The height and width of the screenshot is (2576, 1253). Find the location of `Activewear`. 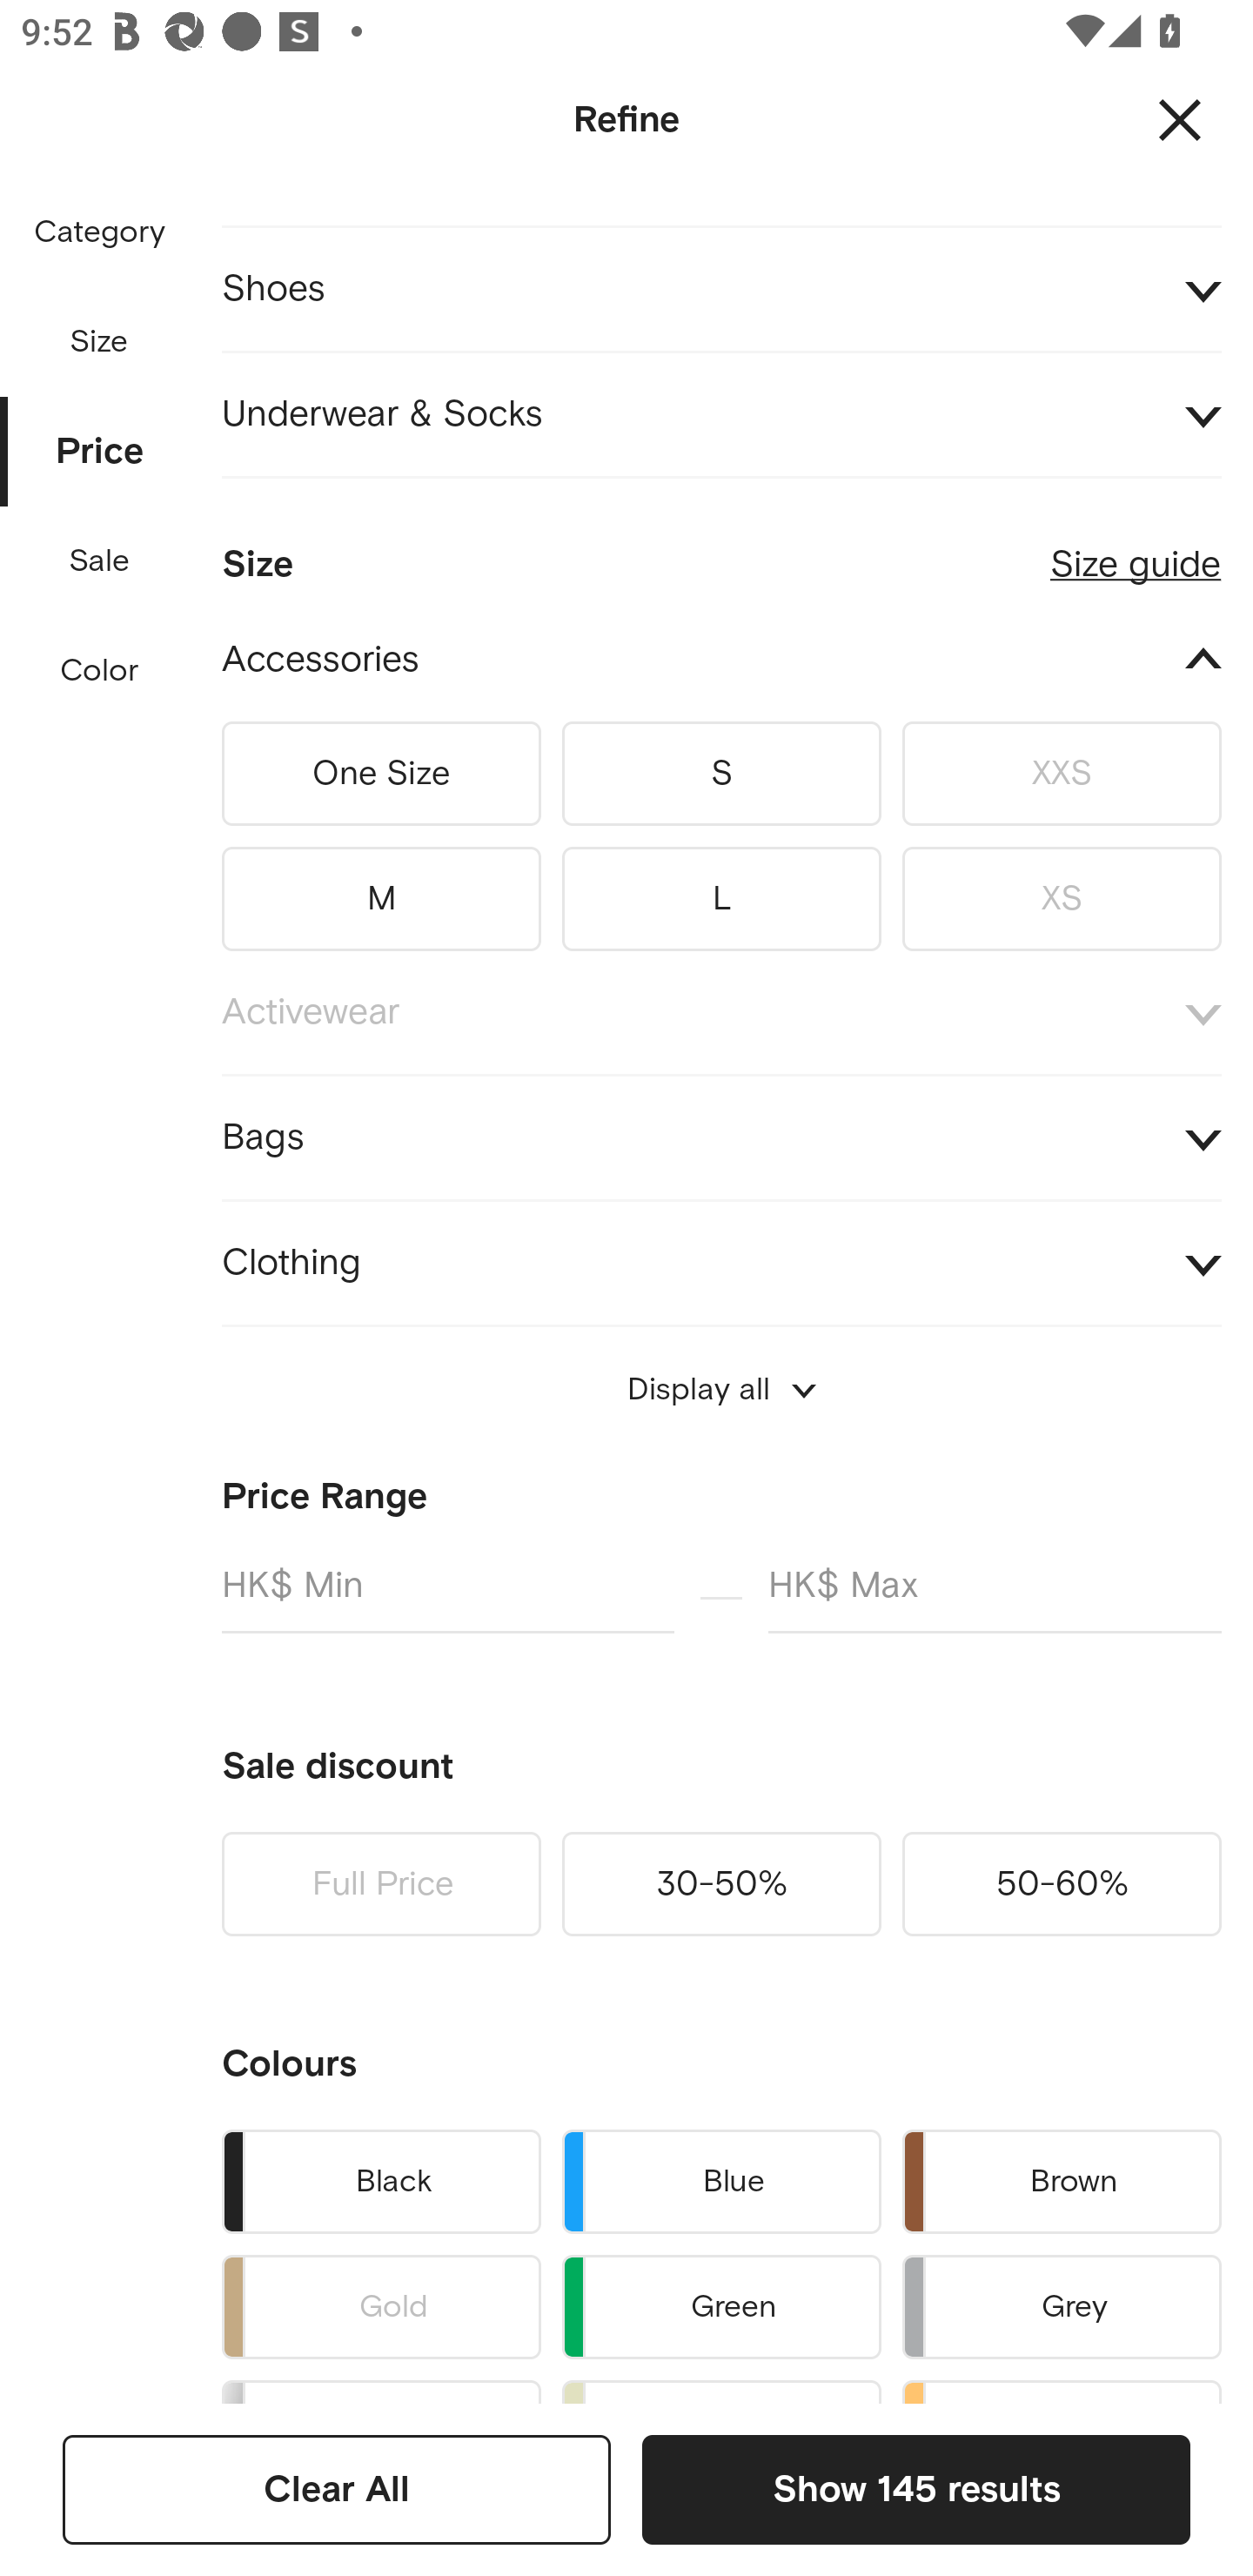

Activewear is located at coordinates (721, 1013).